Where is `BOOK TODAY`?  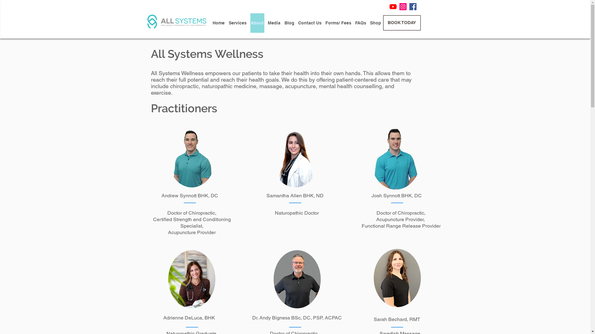 BOOK TODAY is located at coordinates (402, 23).